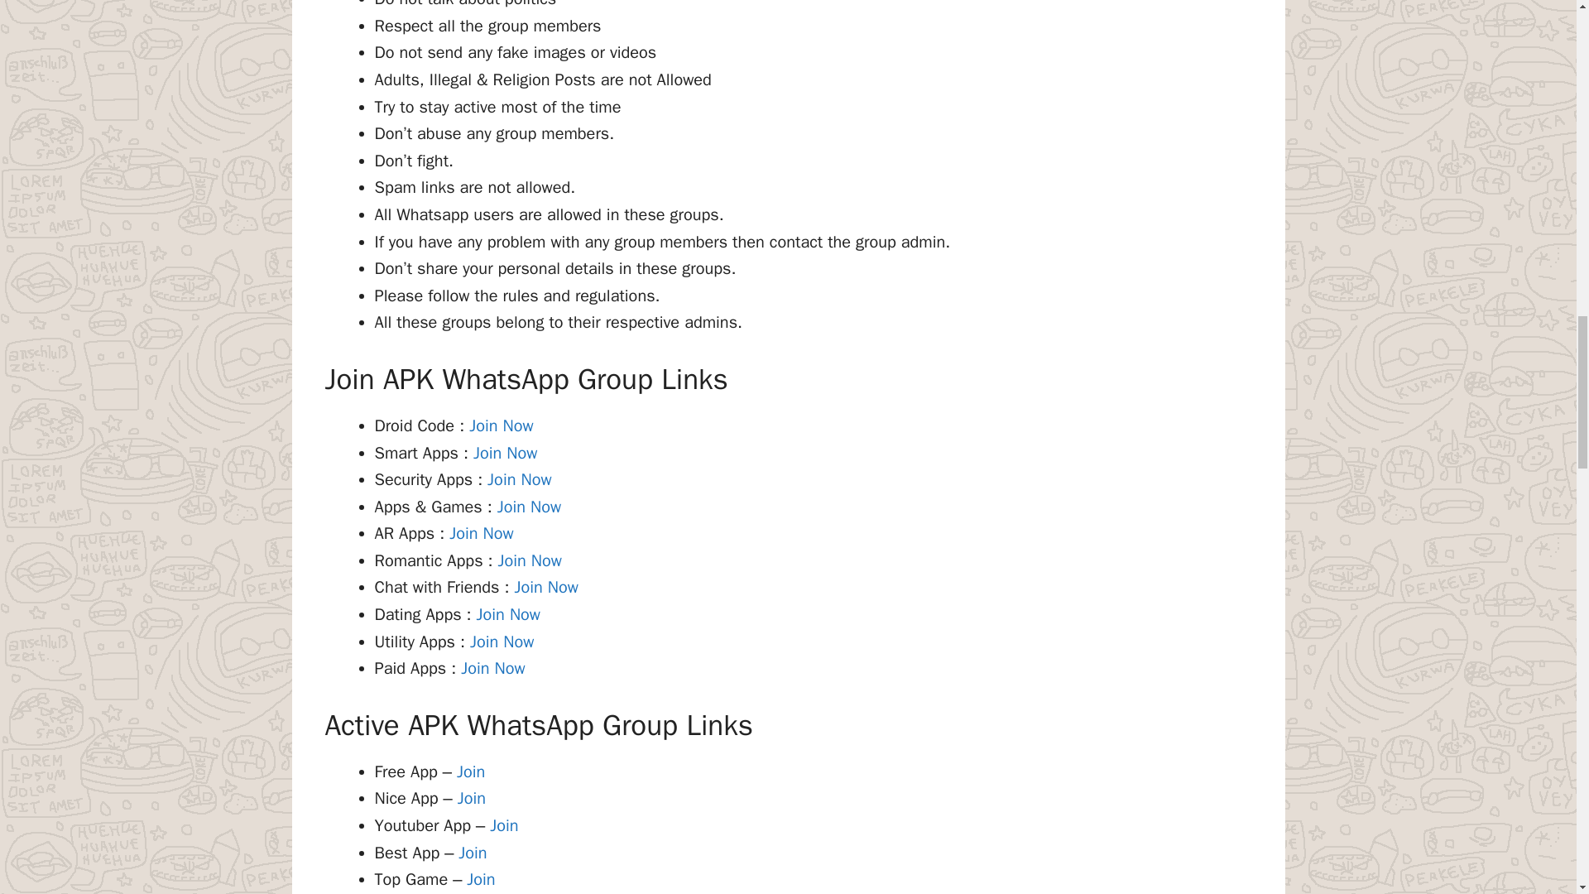 This screenshot has width=1589, height=894. Describe the element at coordinates (527, 561) in the screenshot. I see ` Join Now` at that location.